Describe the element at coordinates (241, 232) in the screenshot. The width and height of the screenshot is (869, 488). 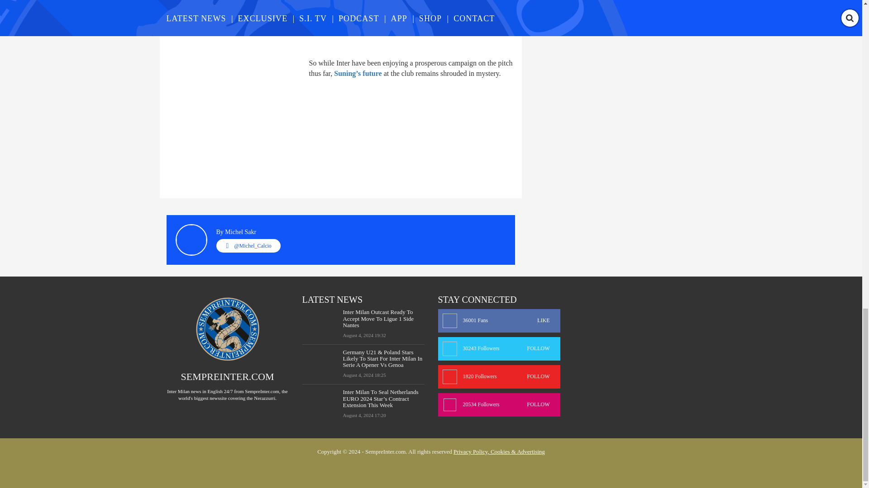
I see `Michel Sakr` at that location.